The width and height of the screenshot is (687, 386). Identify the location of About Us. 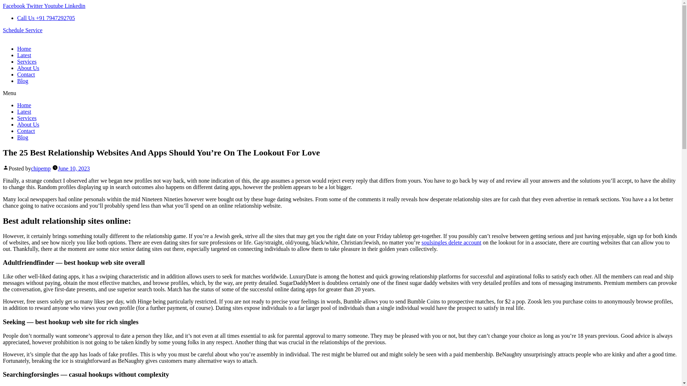
(28, 124).